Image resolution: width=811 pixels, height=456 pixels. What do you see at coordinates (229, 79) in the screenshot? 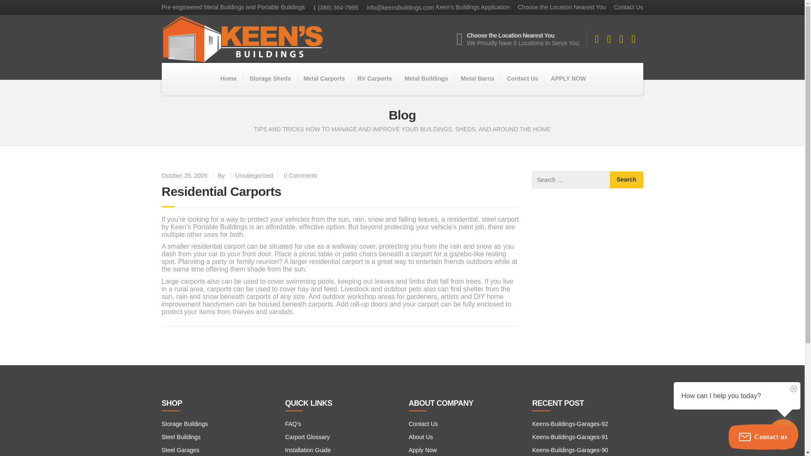
I see `Home` at bounding box center [229, 79].